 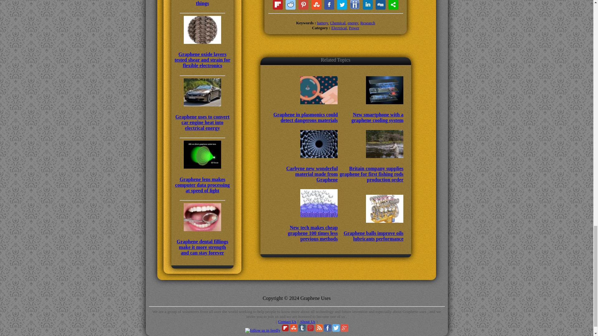 I want to click on energy, so click(x=353, y=23).